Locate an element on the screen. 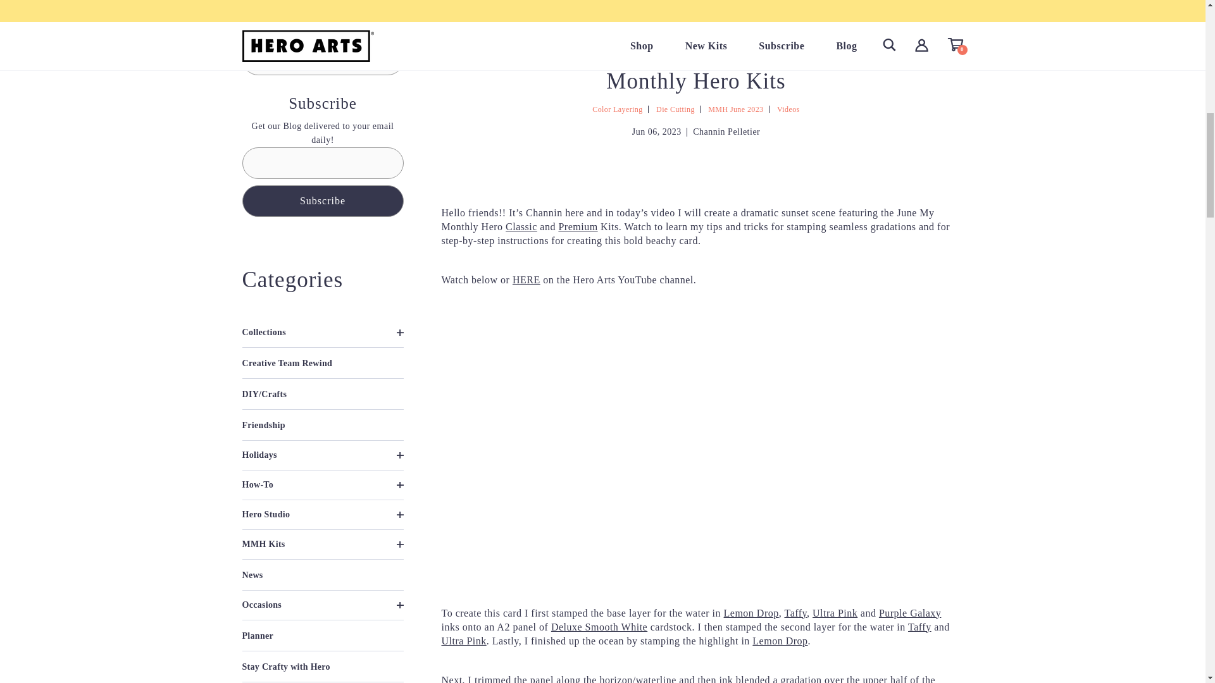 This screenshot has width=1215, height=683. Hero Arts Blog tagged Collections is located at coordinates (323, 333).